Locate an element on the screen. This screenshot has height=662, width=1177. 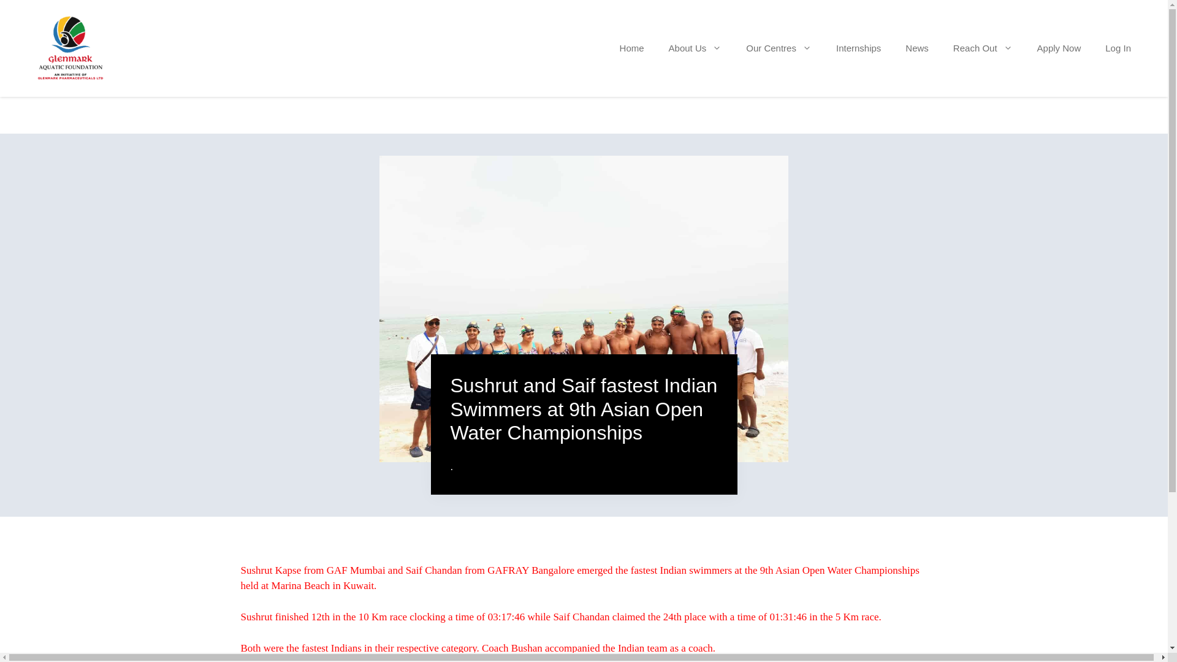
Internships is located at coordinates (858, 48).